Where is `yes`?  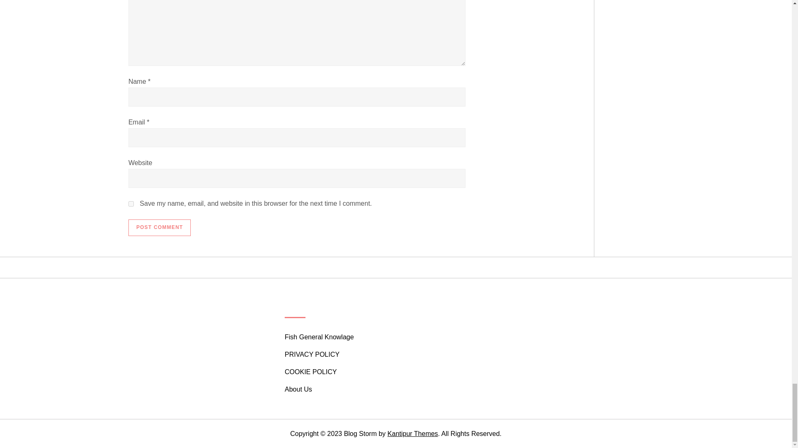 yes is located at coordinates (131, 203).